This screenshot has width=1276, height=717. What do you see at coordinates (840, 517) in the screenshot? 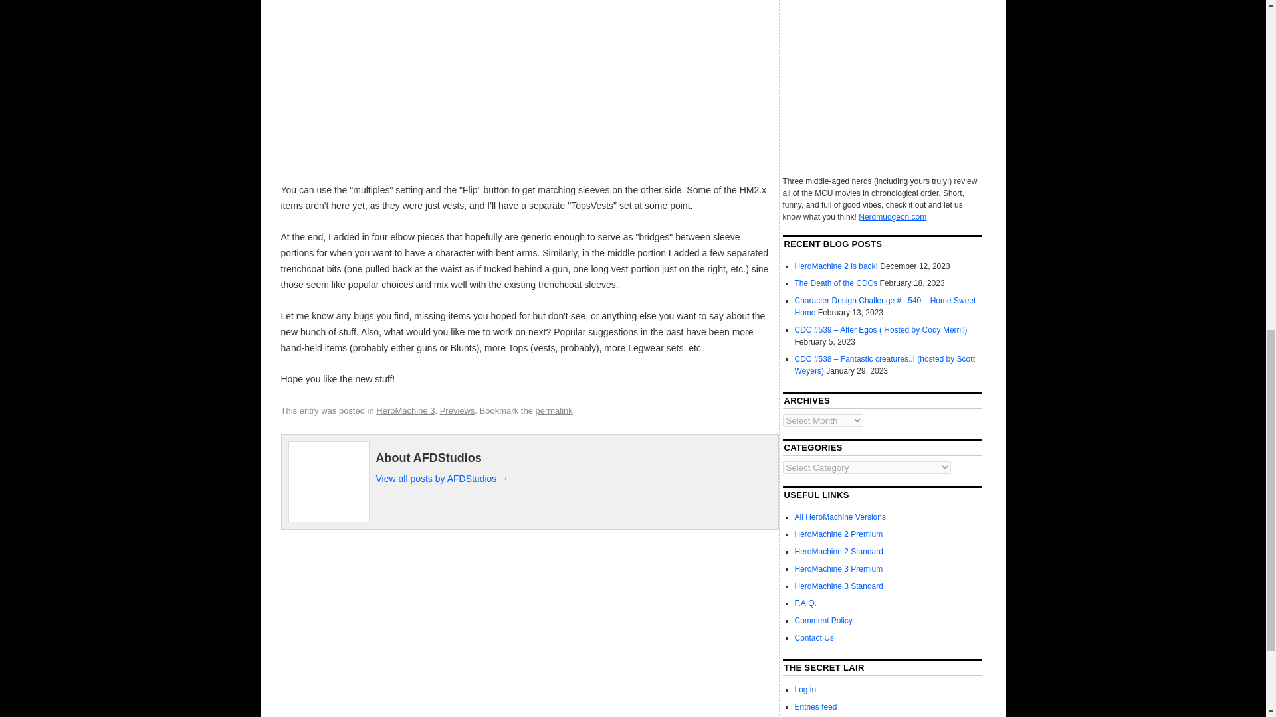
I see `All HeroMachine Versions` at bounding box center [840, 517].